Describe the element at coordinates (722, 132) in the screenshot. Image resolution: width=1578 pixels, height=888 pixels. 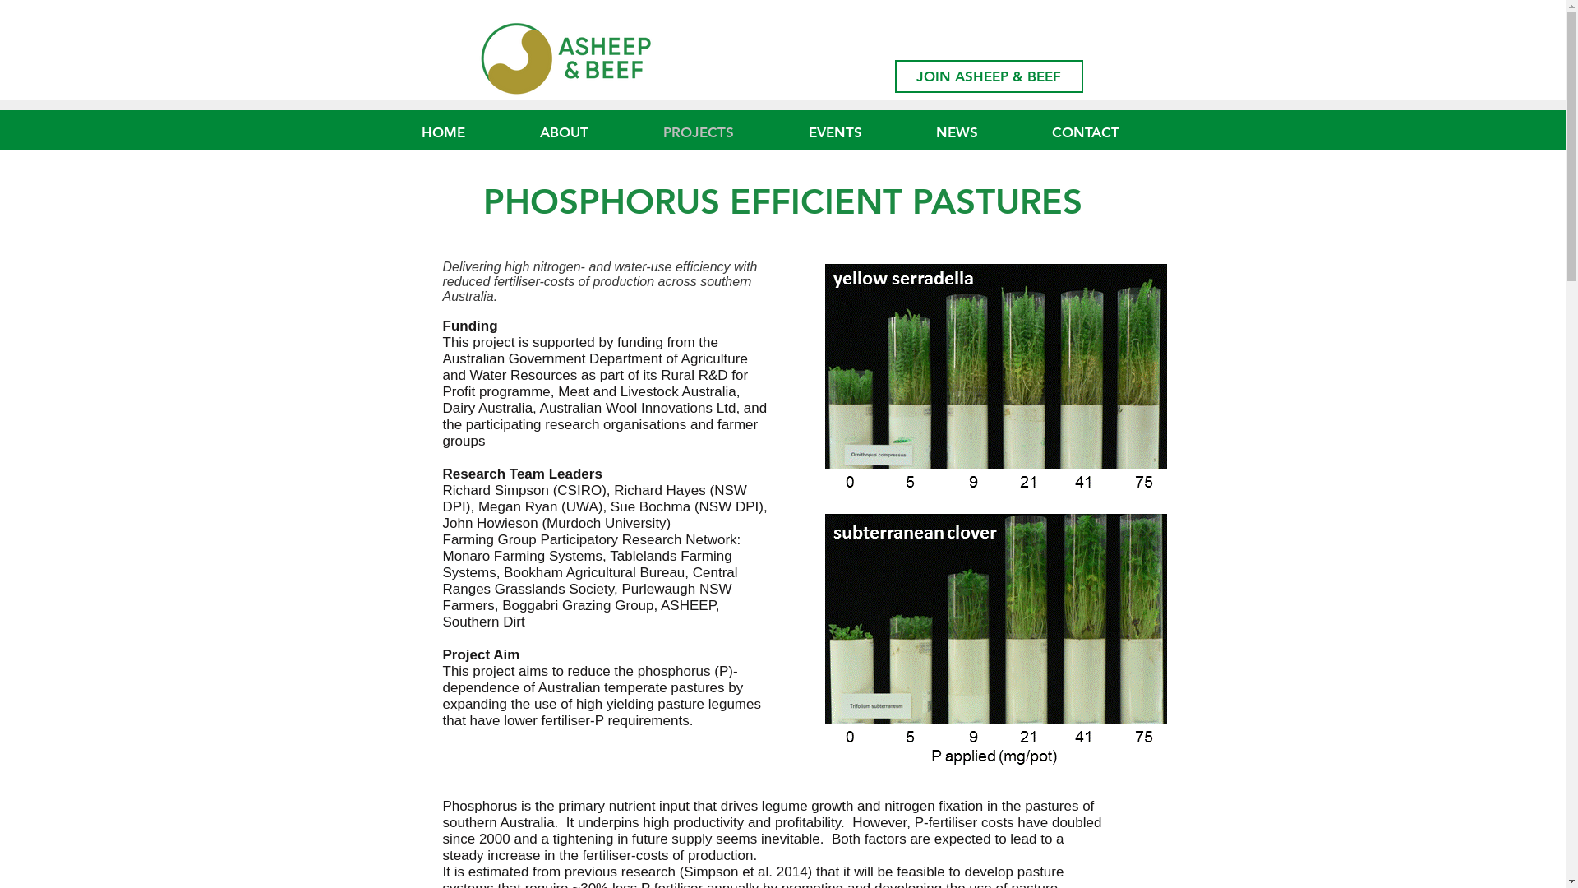
I see `PROJECTS` at that location.